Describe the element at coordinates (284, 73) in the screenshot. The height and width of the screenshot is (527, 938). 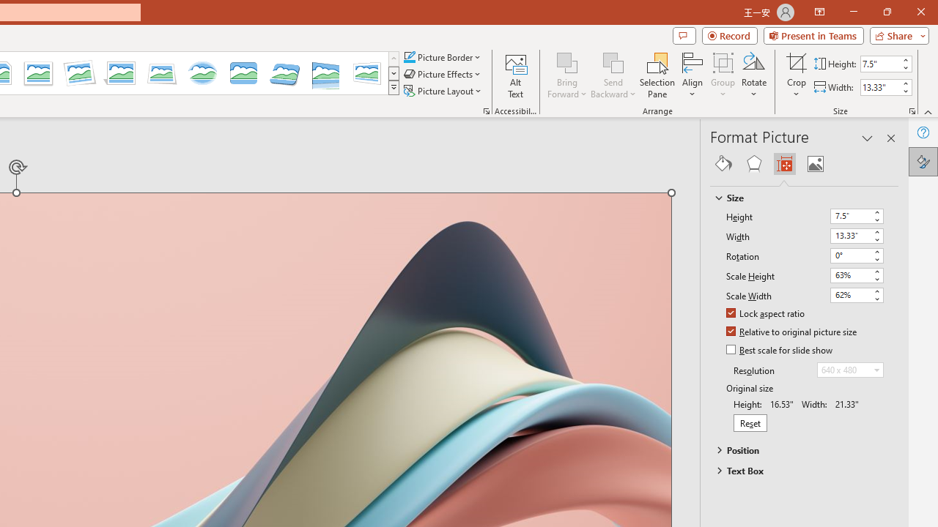
I see `Bevel Perspective` at that location.